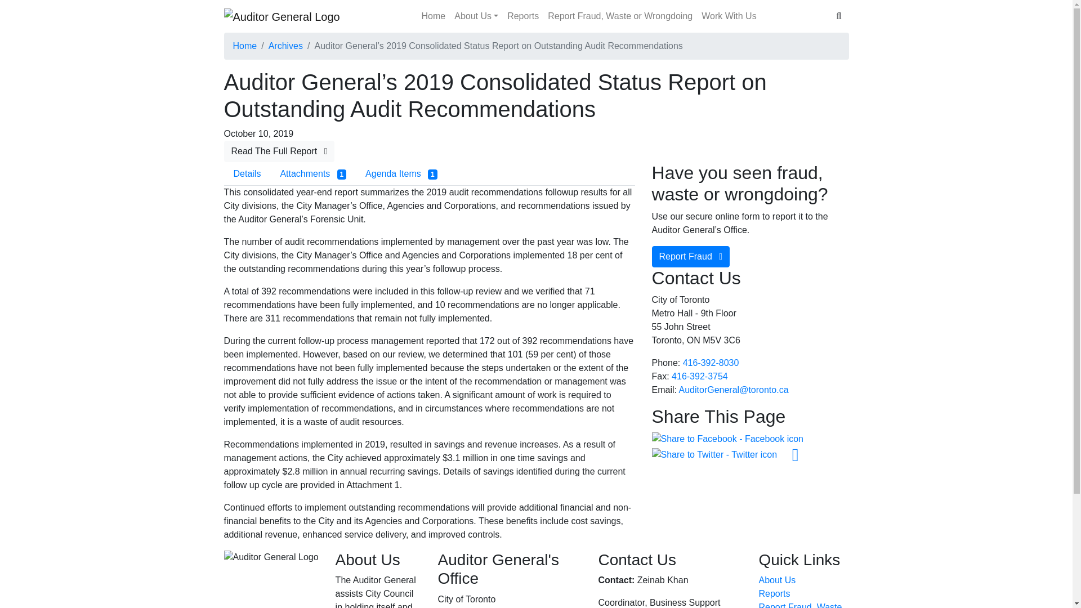 Image resolution: width=1081 pixels, height=608 pixels. Describe the element at coordinates (434, 16) in the screenshot. I see `Home` at that location.